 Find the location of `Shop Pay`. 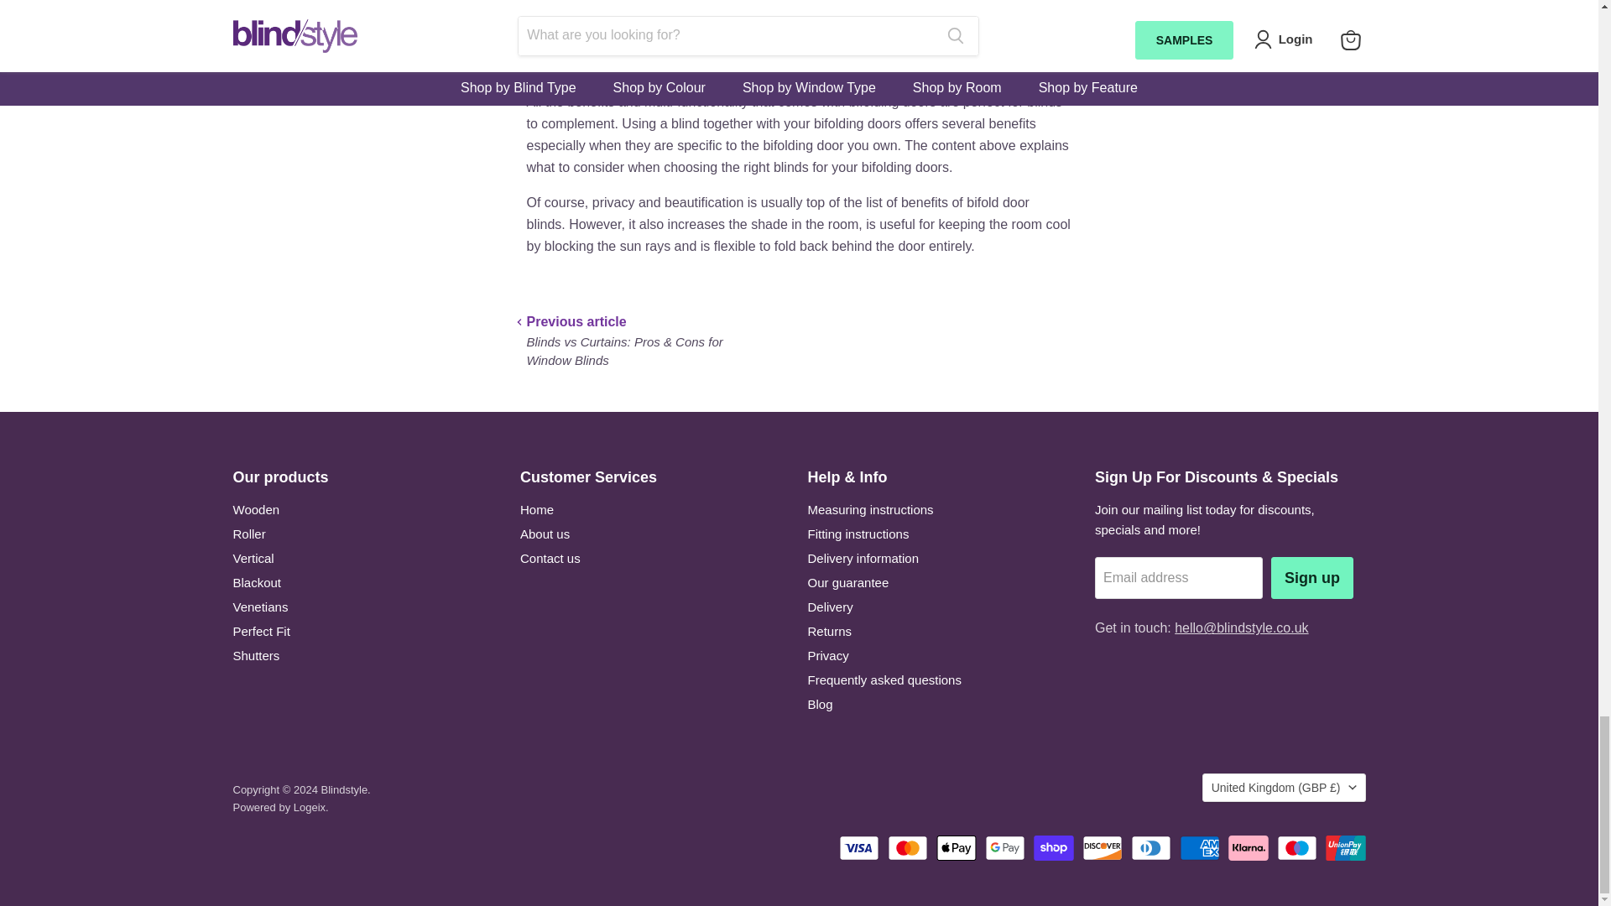

Shop Pay is located at coordinates (1054, 847).